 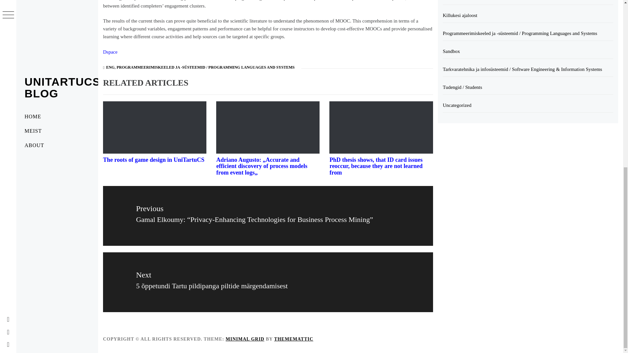 I want to click on Killukesi ajaloost, so click(x=528, y=15).